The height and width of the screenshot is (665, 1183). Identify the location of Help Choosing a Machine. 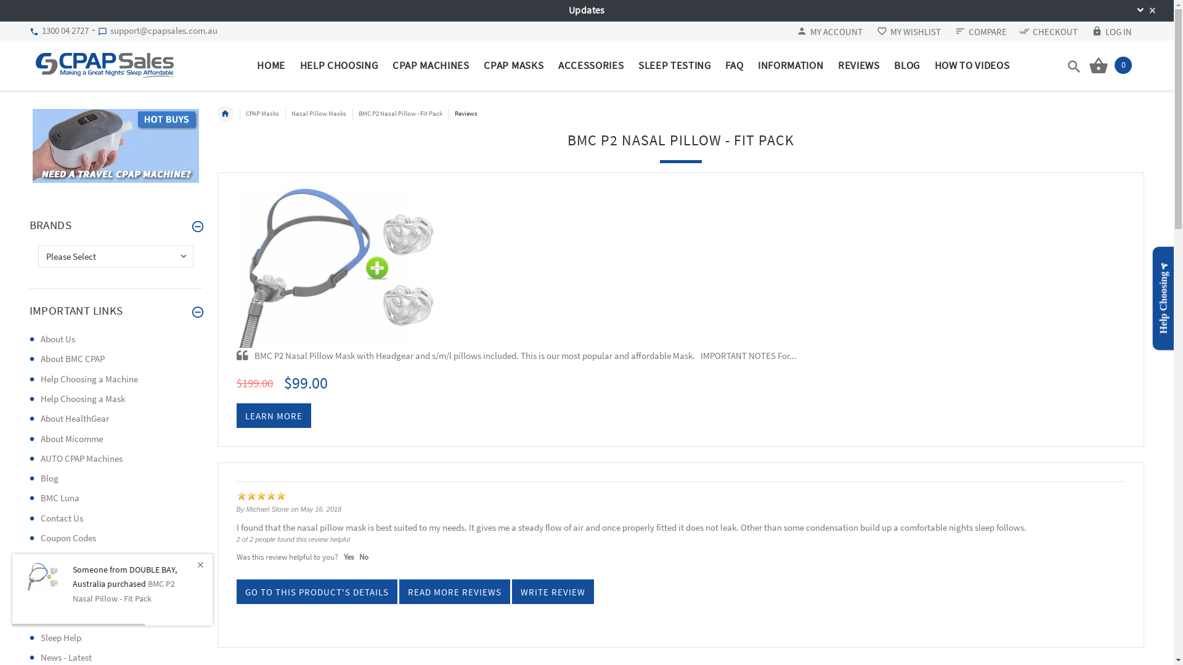
(89, 379).